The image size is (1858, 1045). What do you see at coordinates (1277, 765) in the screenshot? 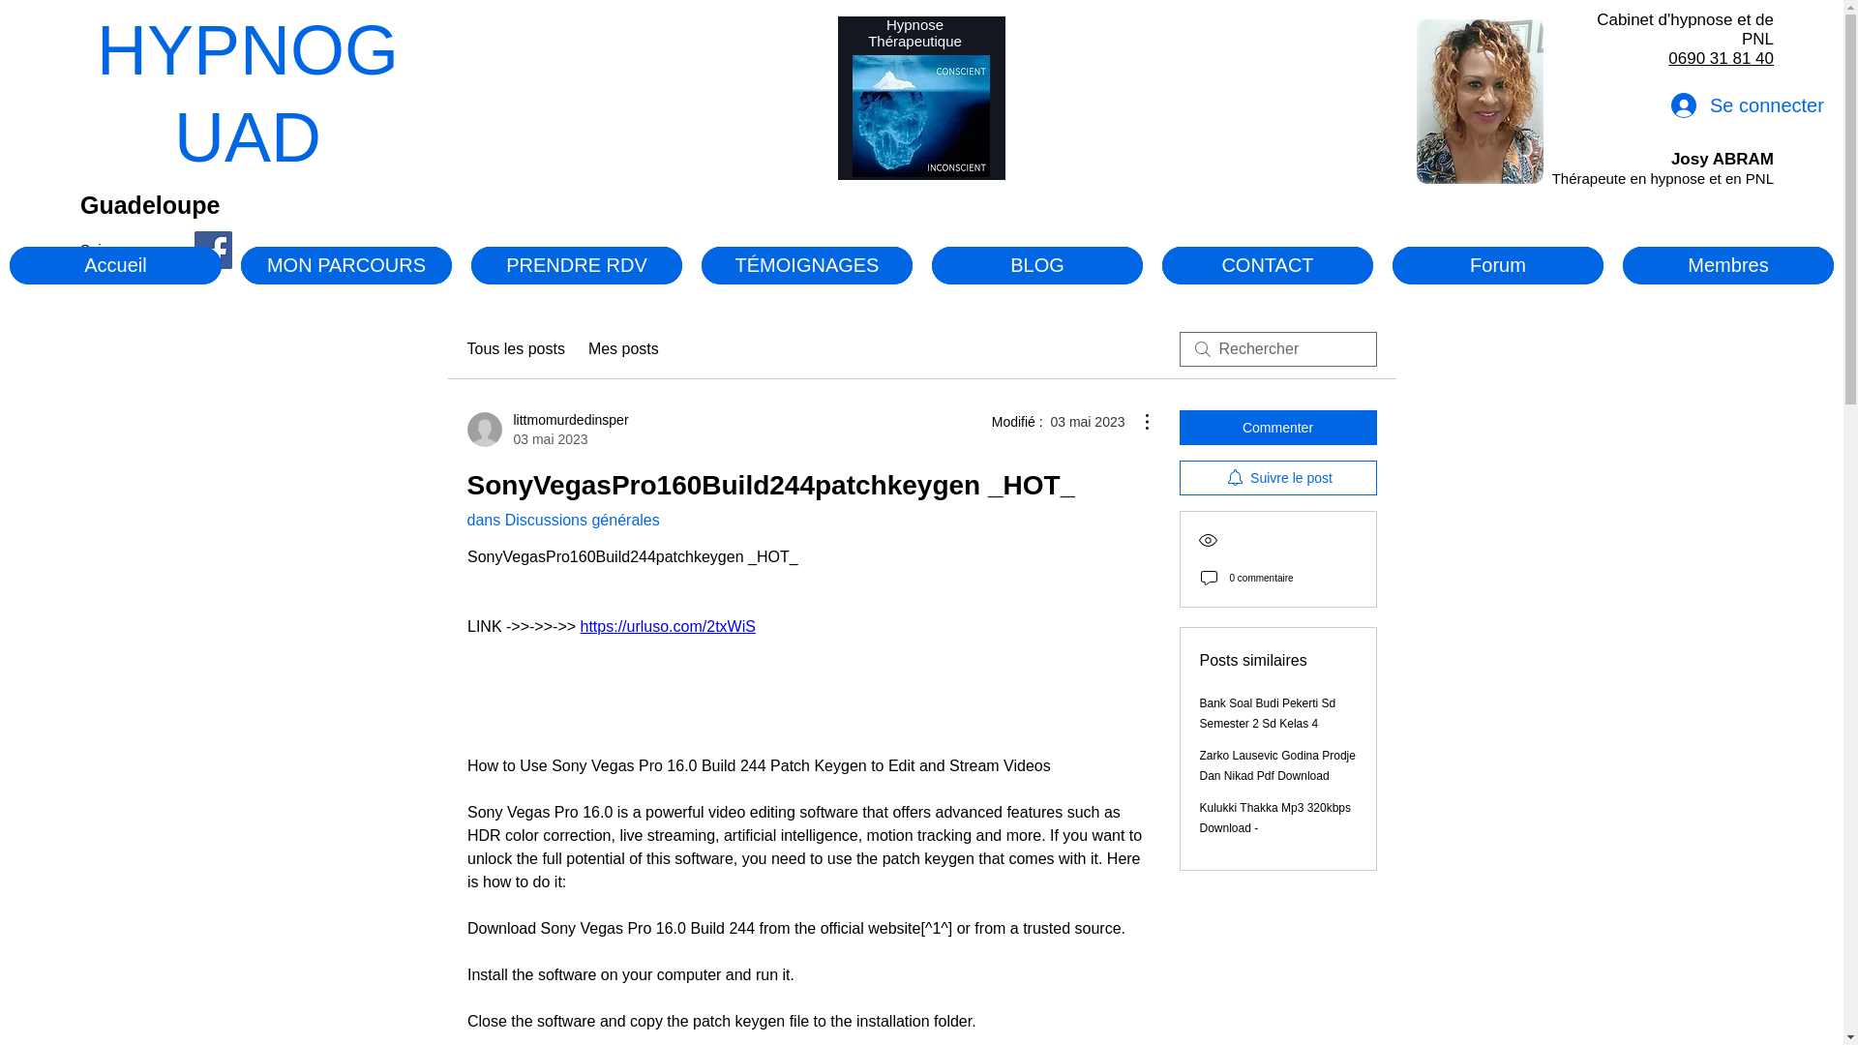
I see `Zarko Lausevic Godina Prodje Dan Nikad Pdf Download` at bounding box center [1277, 765].